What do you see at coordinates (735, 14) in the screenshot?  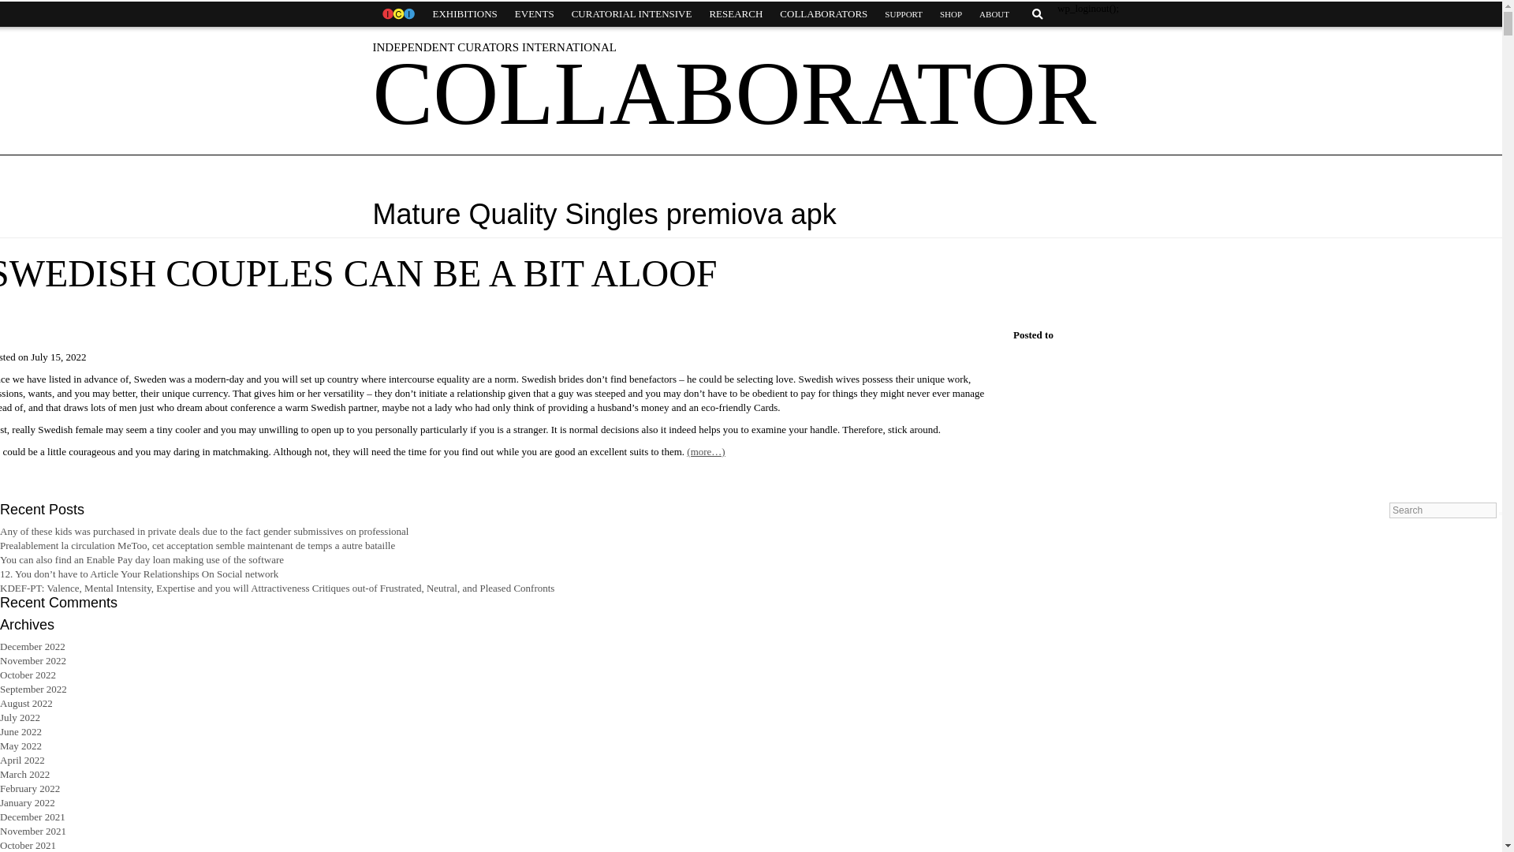 I see `RESEARCH` at bounding box center [735, 14].